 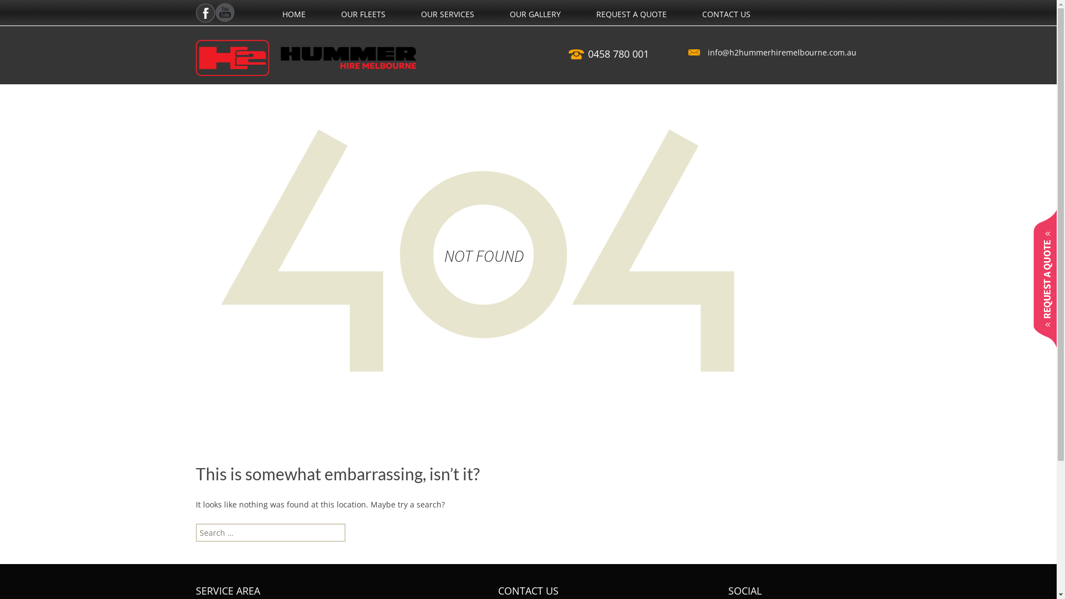 I want to click on H2 Hummer Hire Melbourne, so click(x=305, y=58).